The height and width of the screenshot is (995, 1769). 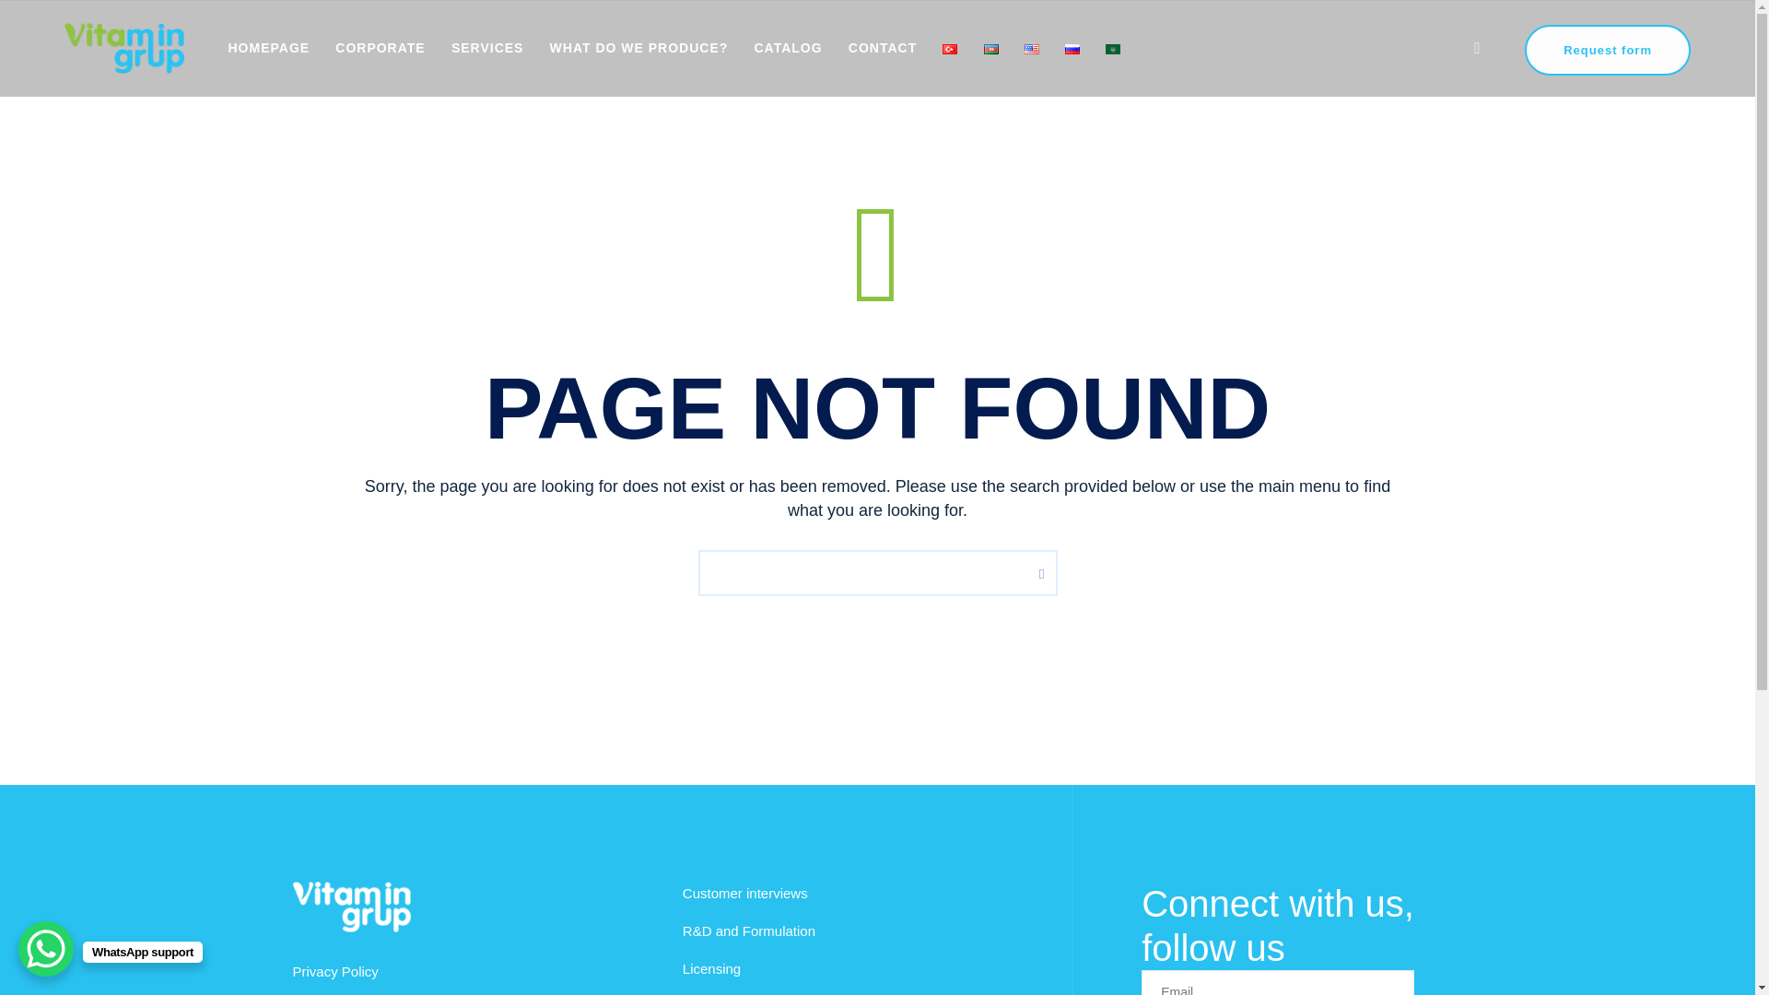 What do you see at coordinates (1608, 50) in the screenshot?
I see `Request form` at bounding box center [1608, 50].